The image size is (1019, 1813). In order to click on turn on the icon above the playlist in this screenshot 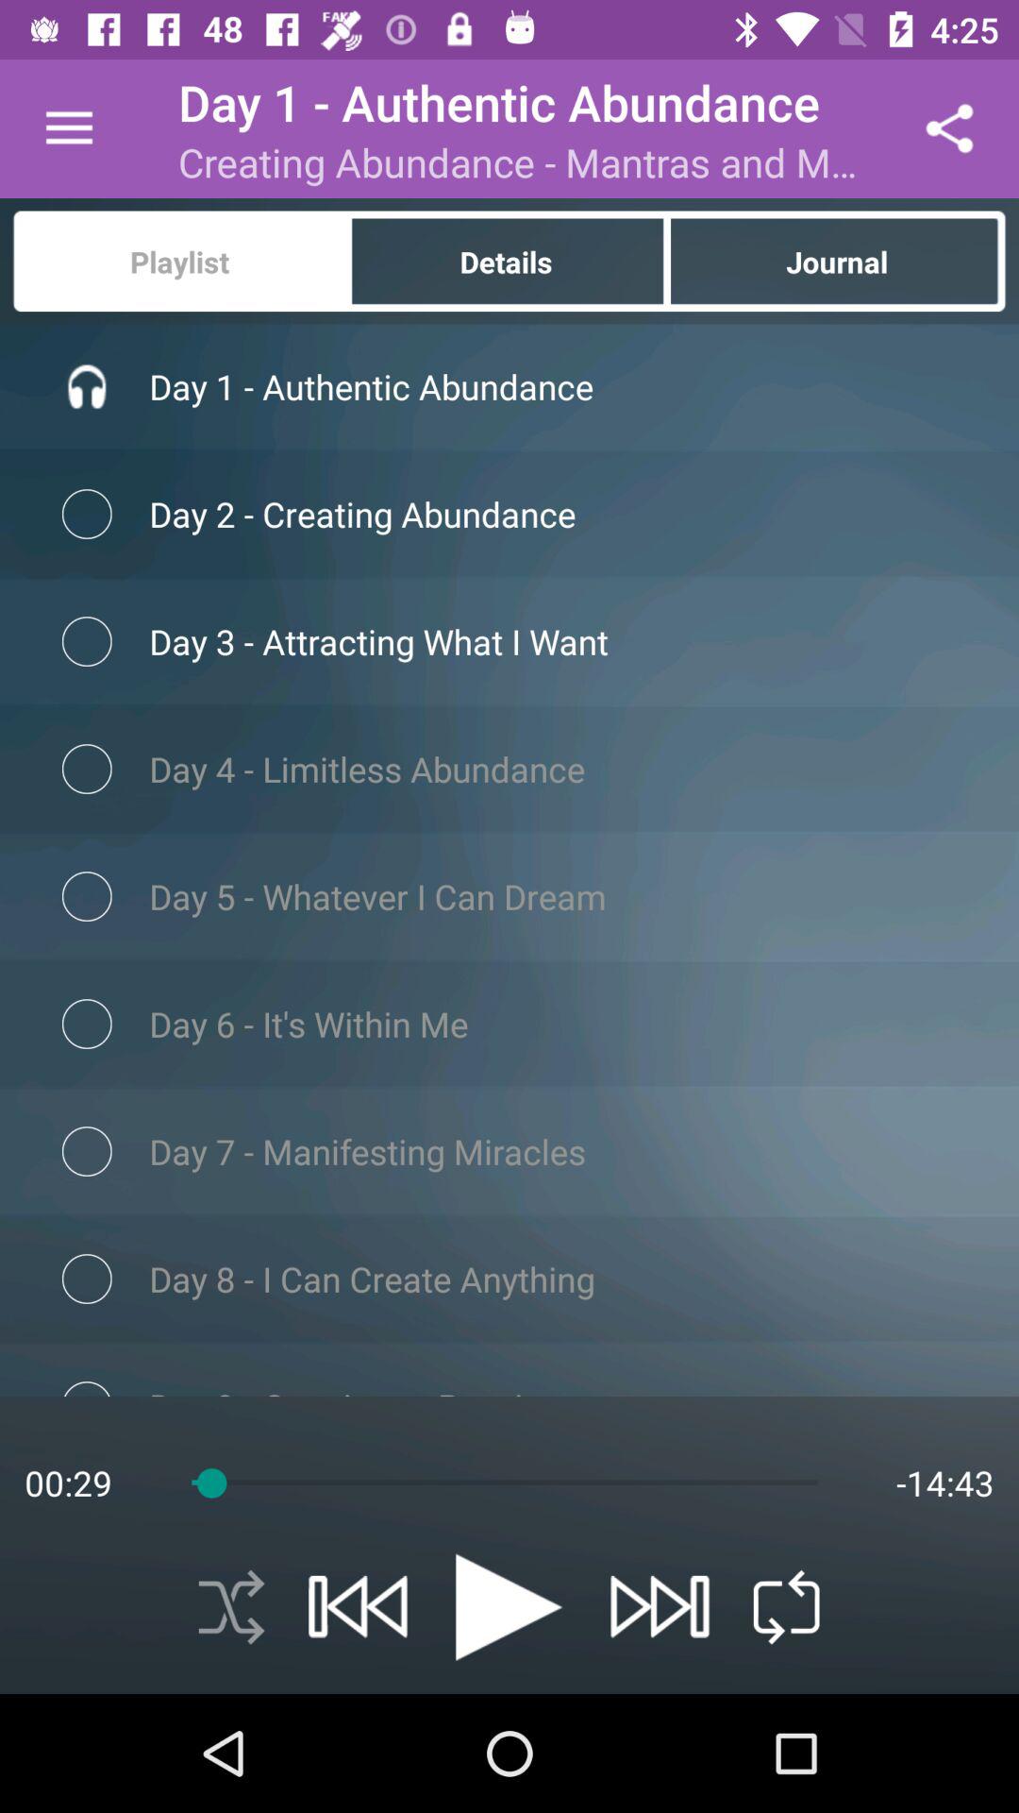, I will do `click(69, 128)`.